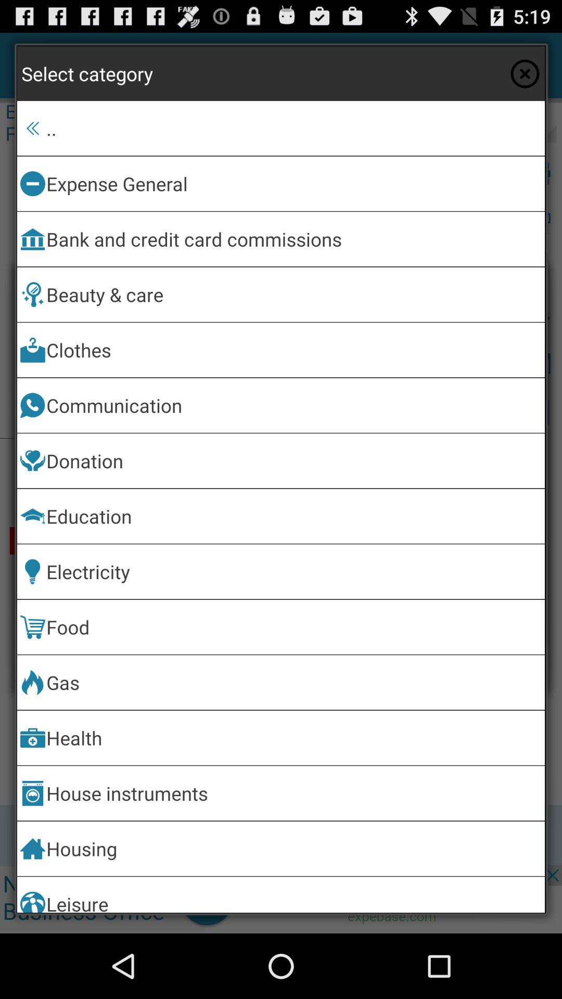  What do you see at coordinates (293, 239) in the screenshot?
I see `click the app below expense general icon` at bounding box center [293, 239].